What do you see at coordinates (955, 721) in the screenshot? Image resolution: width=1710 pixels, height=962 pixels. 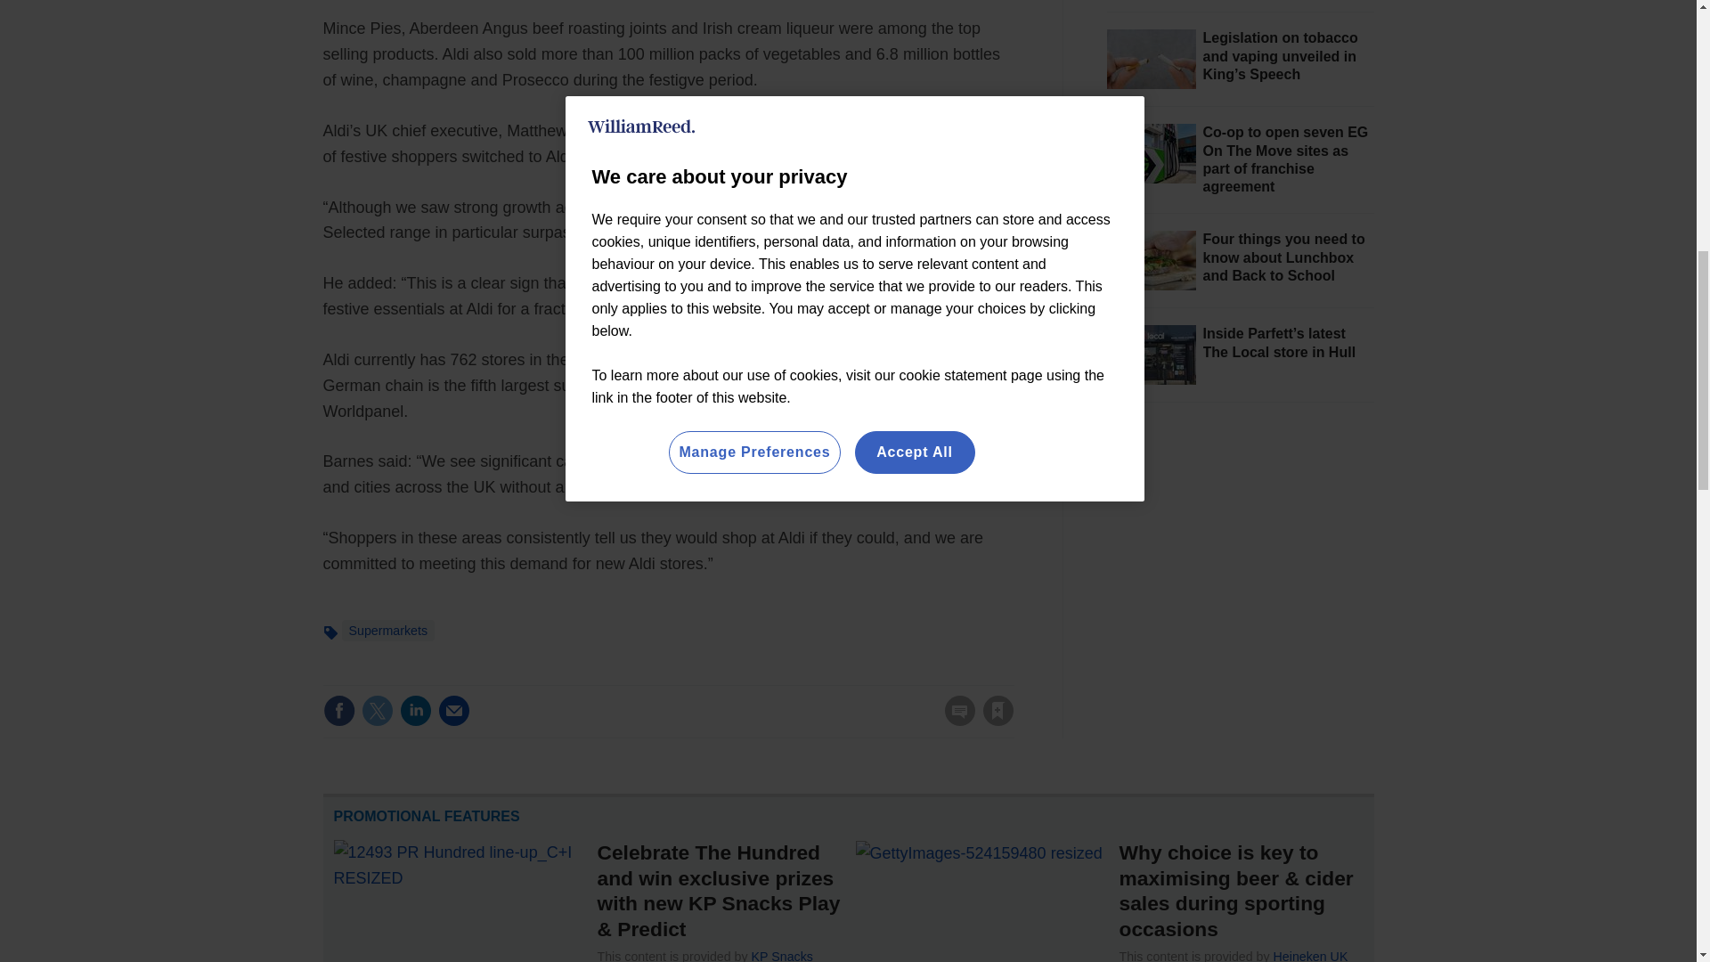 I see `No comments` at bounding box center [955, 721].